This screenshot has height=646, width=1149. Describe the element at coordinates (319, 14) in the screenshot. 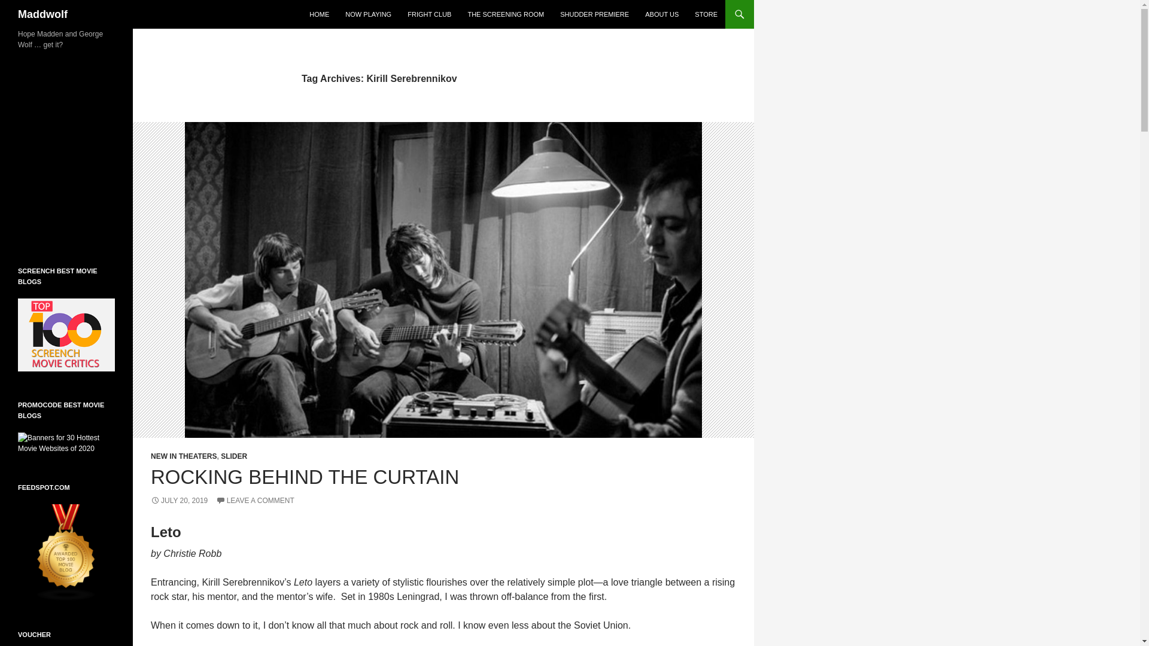

I see `HOME` at that location.